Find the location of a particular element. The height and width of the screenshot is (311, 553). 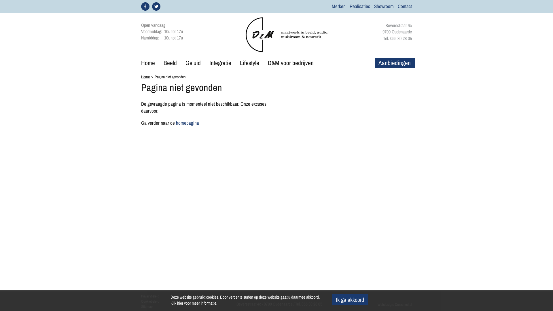

Beeld is located at coordinates (170, 63).